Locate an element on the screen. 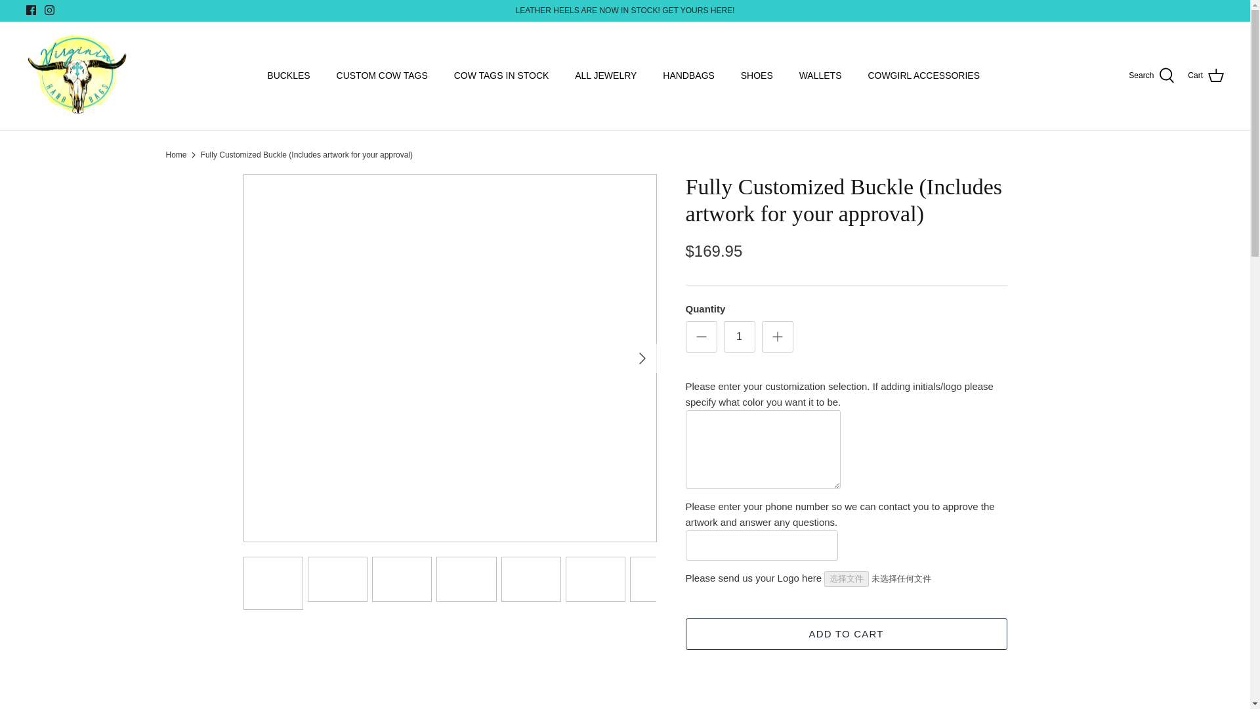 The width and height of the screenshot is (1260, 709). Search is located at coordinates (1151, 75).